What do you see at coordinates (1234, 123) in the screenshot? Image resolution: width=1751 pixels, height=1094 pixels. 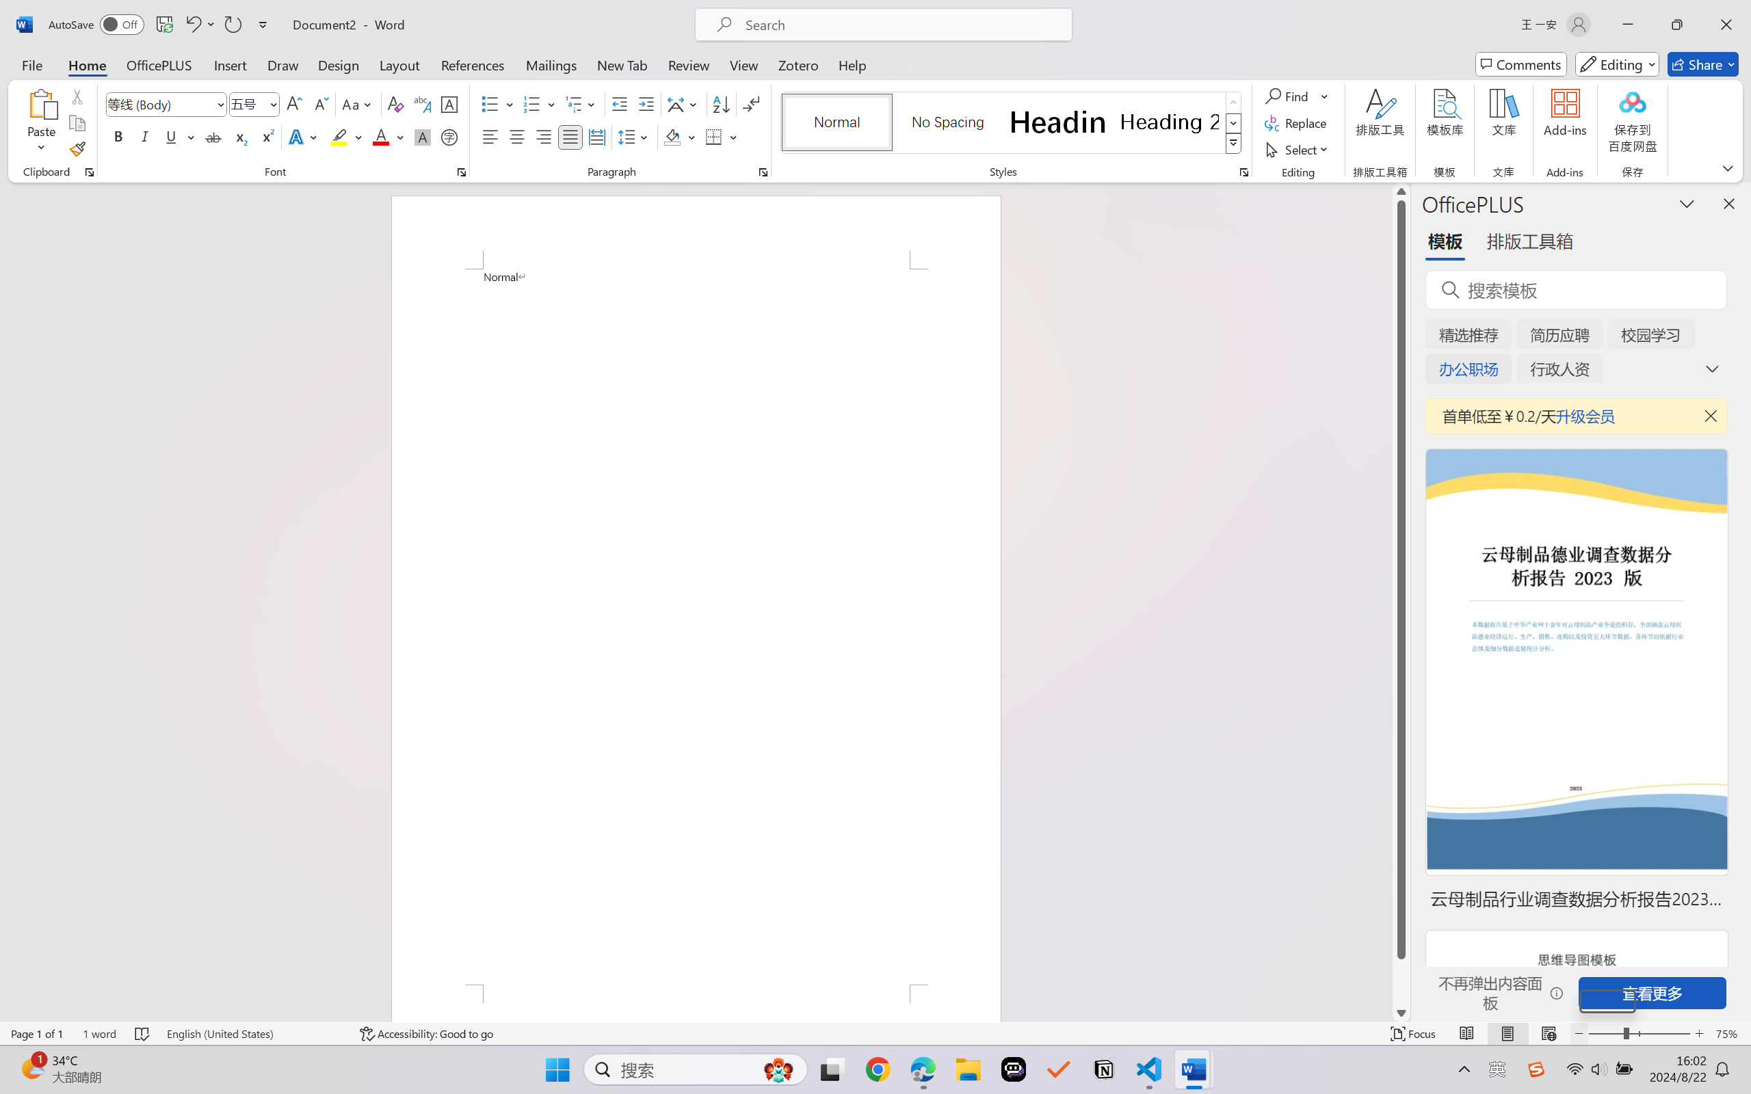 I see `Row Down` at bounding box center [1234, 123].